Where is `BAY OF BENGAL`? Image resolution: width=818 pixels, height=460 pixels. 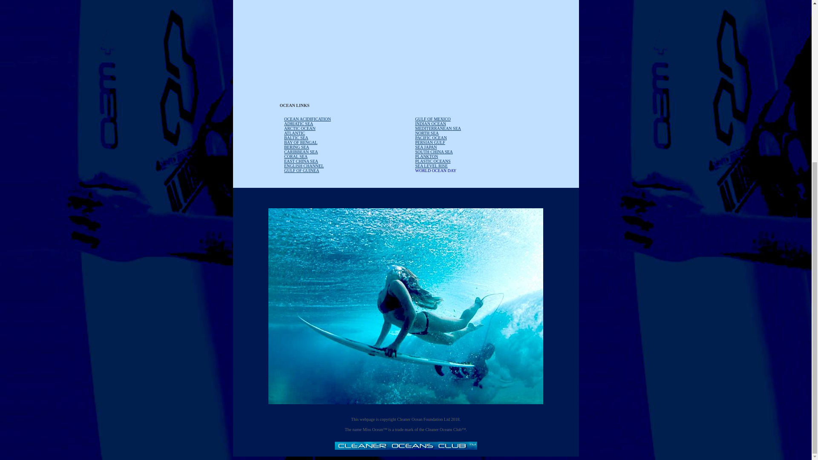
BAY OF BENGAL is located at coordinates (300, 141).